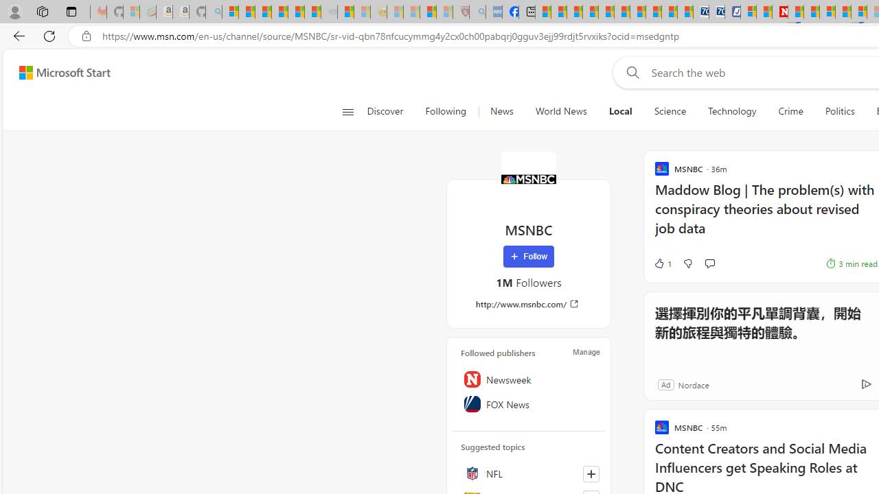 Image resolution: width=879 pixels, height=494 pixels. What do you see at coordinates (396, 12) in the screenshot?
I see `Recipes - MSN - Sleeping` at bounding box center [396, 12].